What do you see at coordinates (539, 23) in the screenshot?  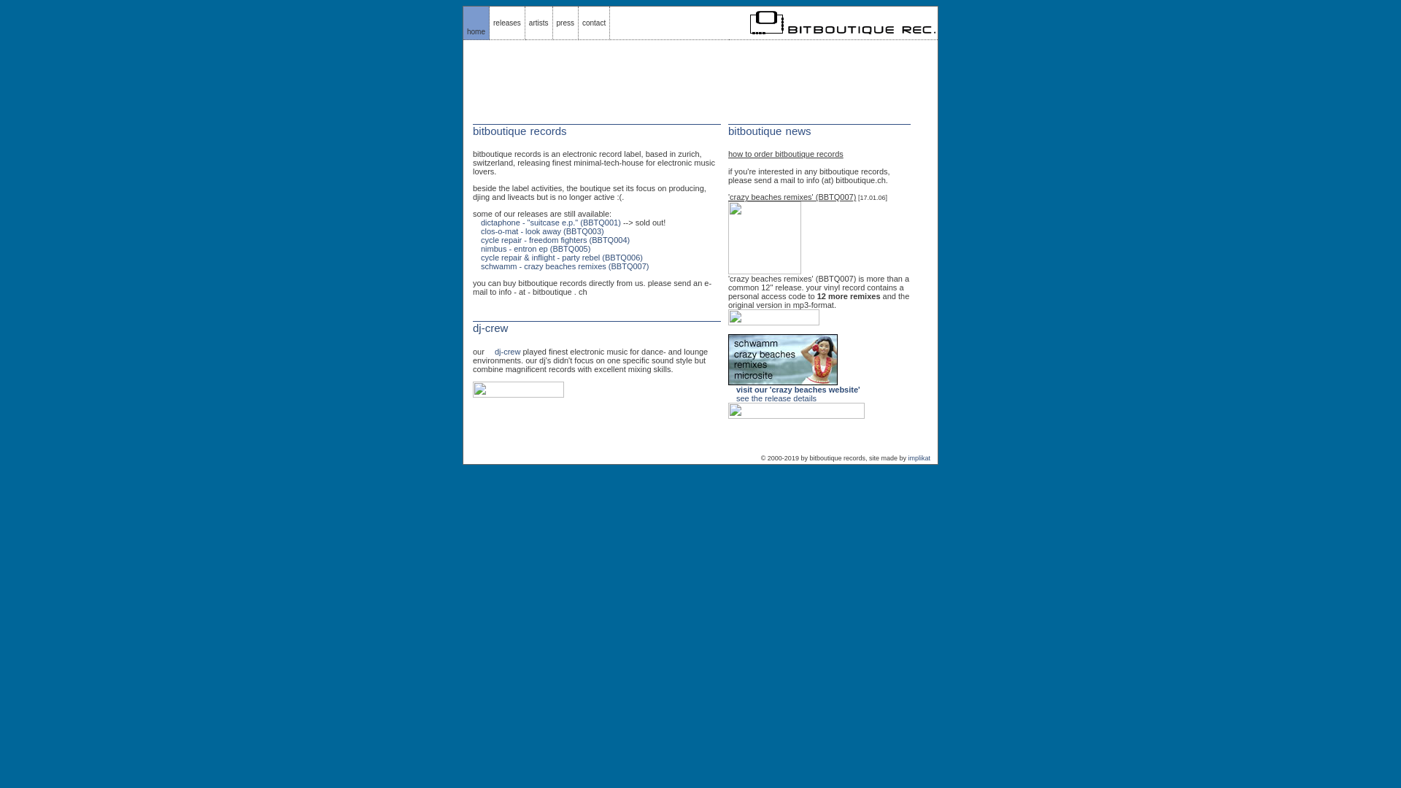 I see `artists` at bounding box center [539, 23].